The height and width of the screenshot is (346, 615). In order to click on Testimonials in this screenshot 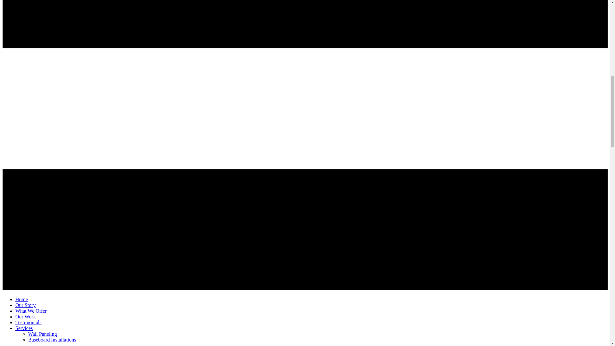, I will do `click(29, 322)`.